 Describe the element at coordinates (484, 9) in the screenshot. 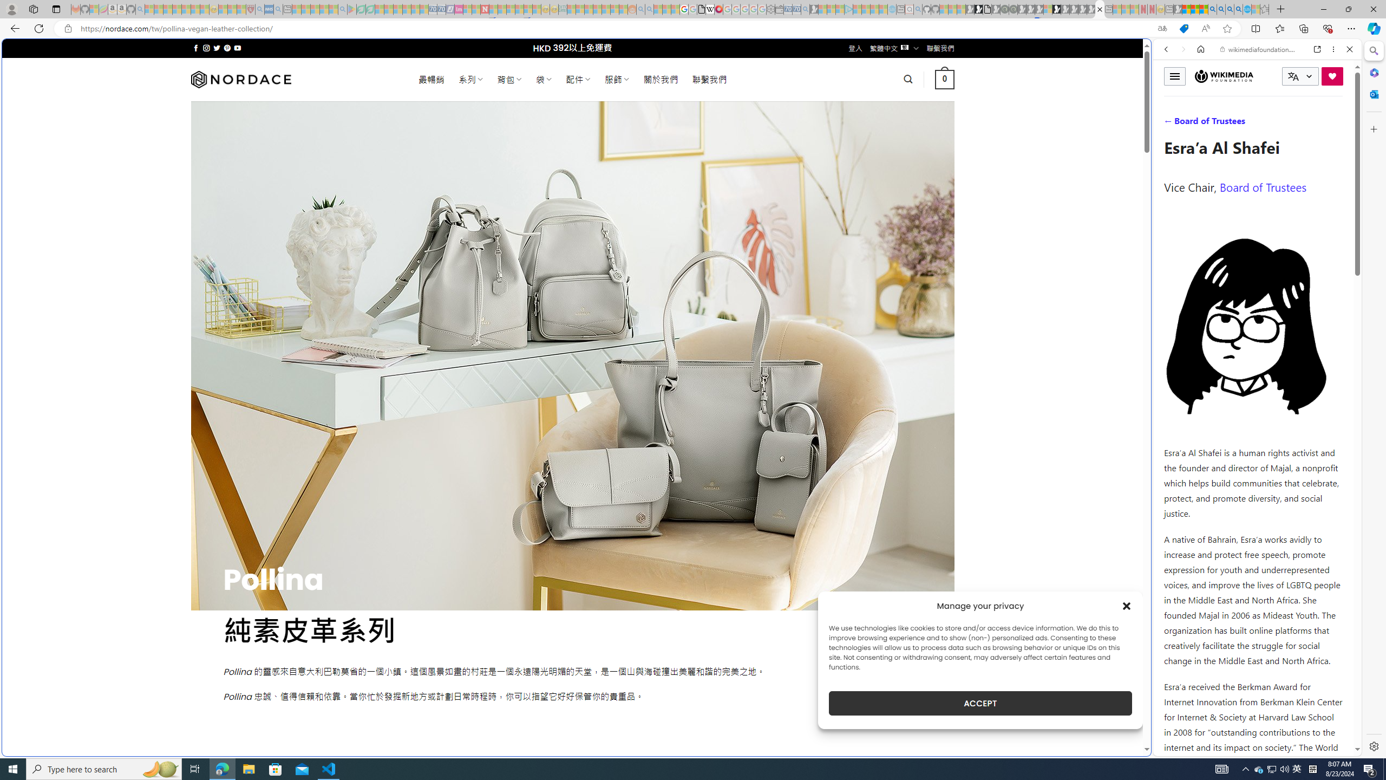

I see `Latest Politics News & Archive | Newsweek.com - Sleeping` at that location.